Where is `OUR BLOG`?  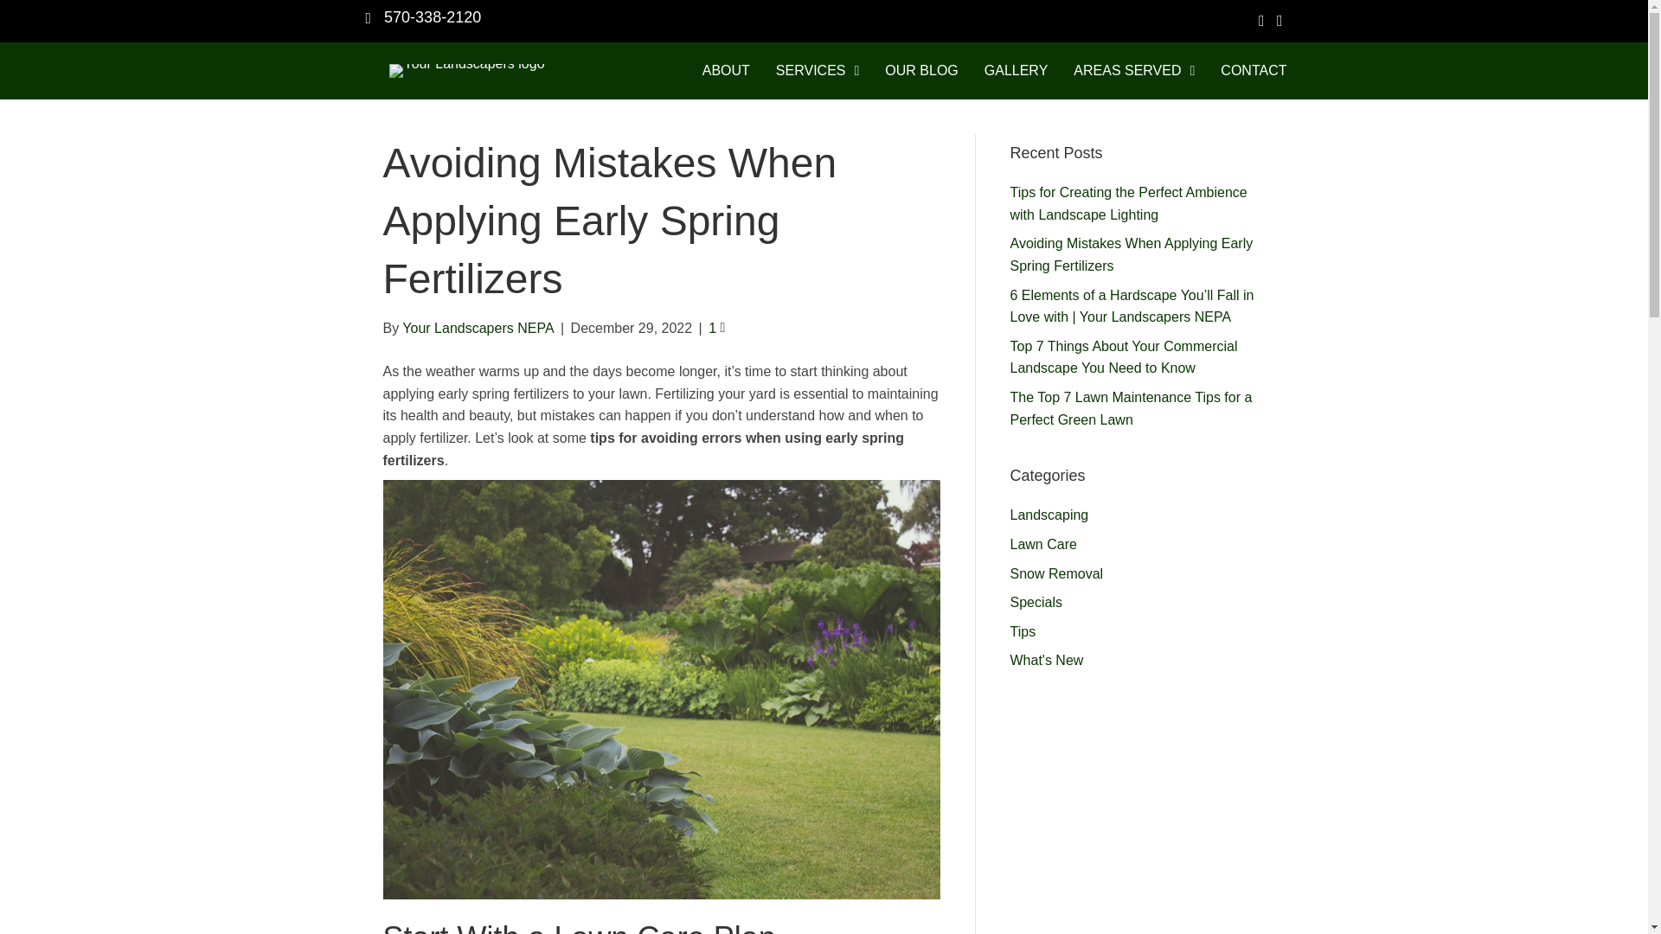
OUR BLOG is located at coordinates (921, 71).